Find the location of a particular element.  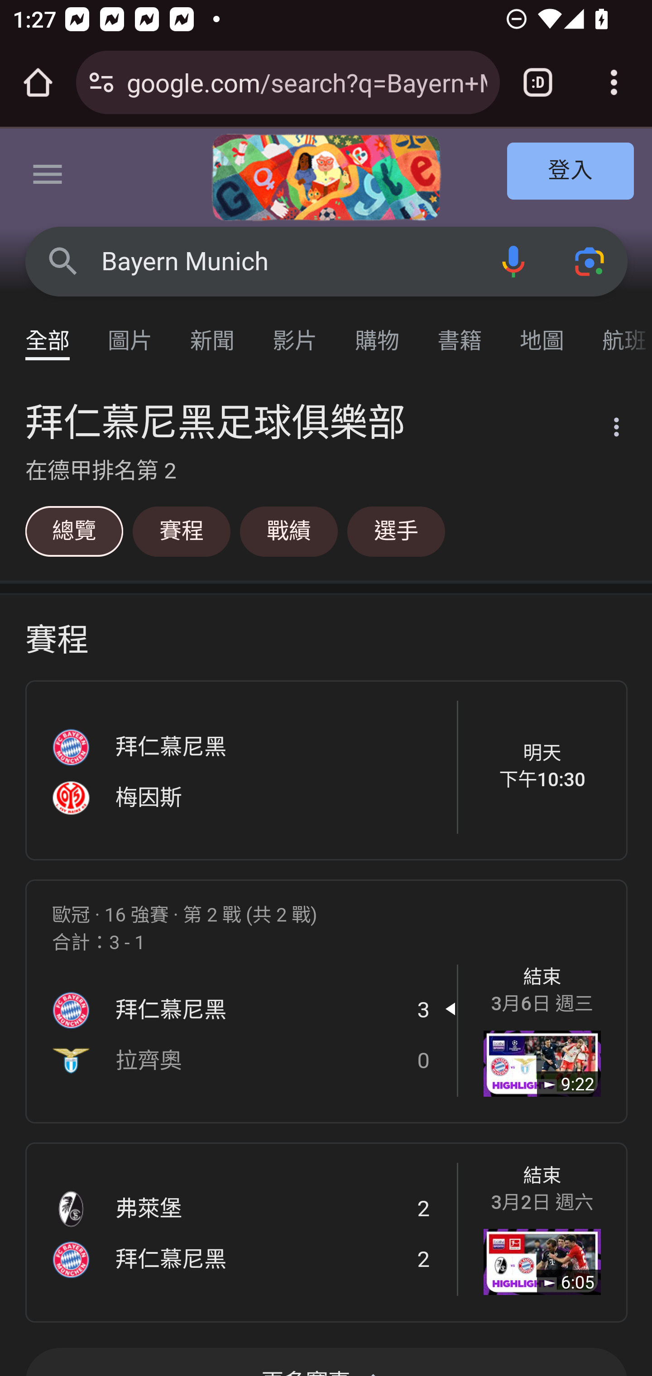

賽程 is located at coordinates (181, 531).